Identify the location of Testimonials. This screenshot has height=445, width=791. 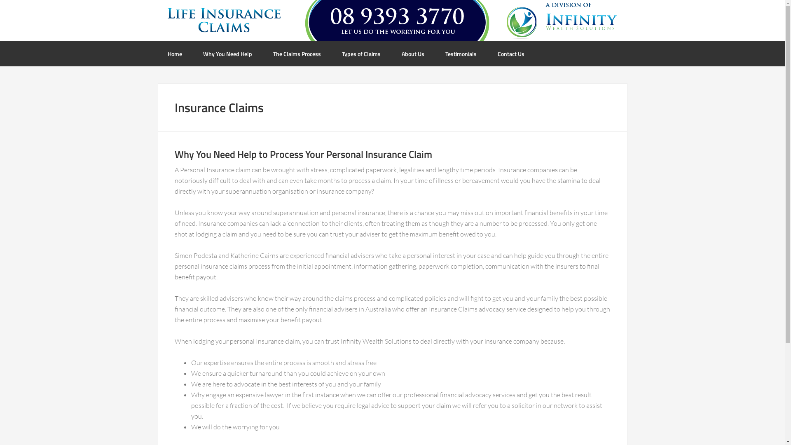
(461, 54).